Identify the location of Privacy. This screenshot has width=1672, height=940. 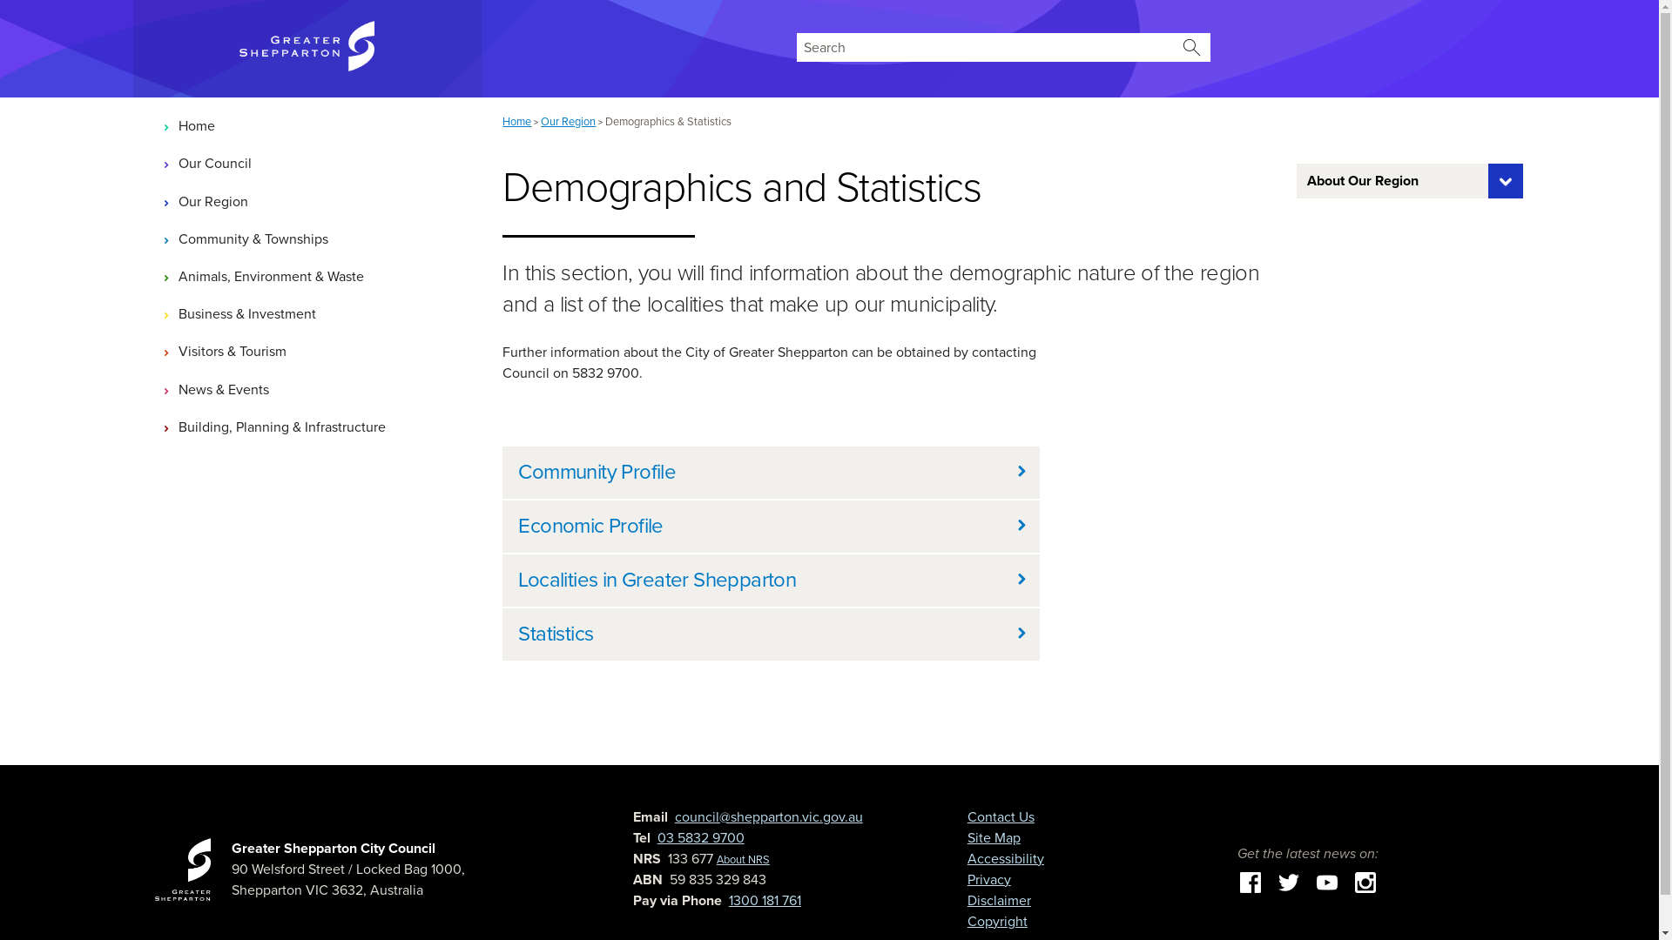
(989, 880).